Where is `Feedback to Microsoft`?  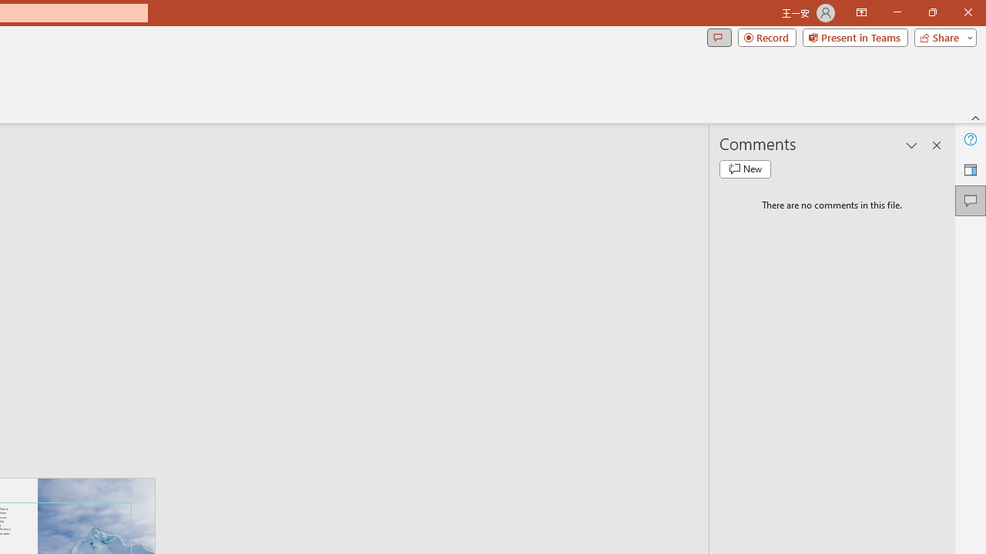 Feedback to Microsoft is located at coordinates (971, 169).